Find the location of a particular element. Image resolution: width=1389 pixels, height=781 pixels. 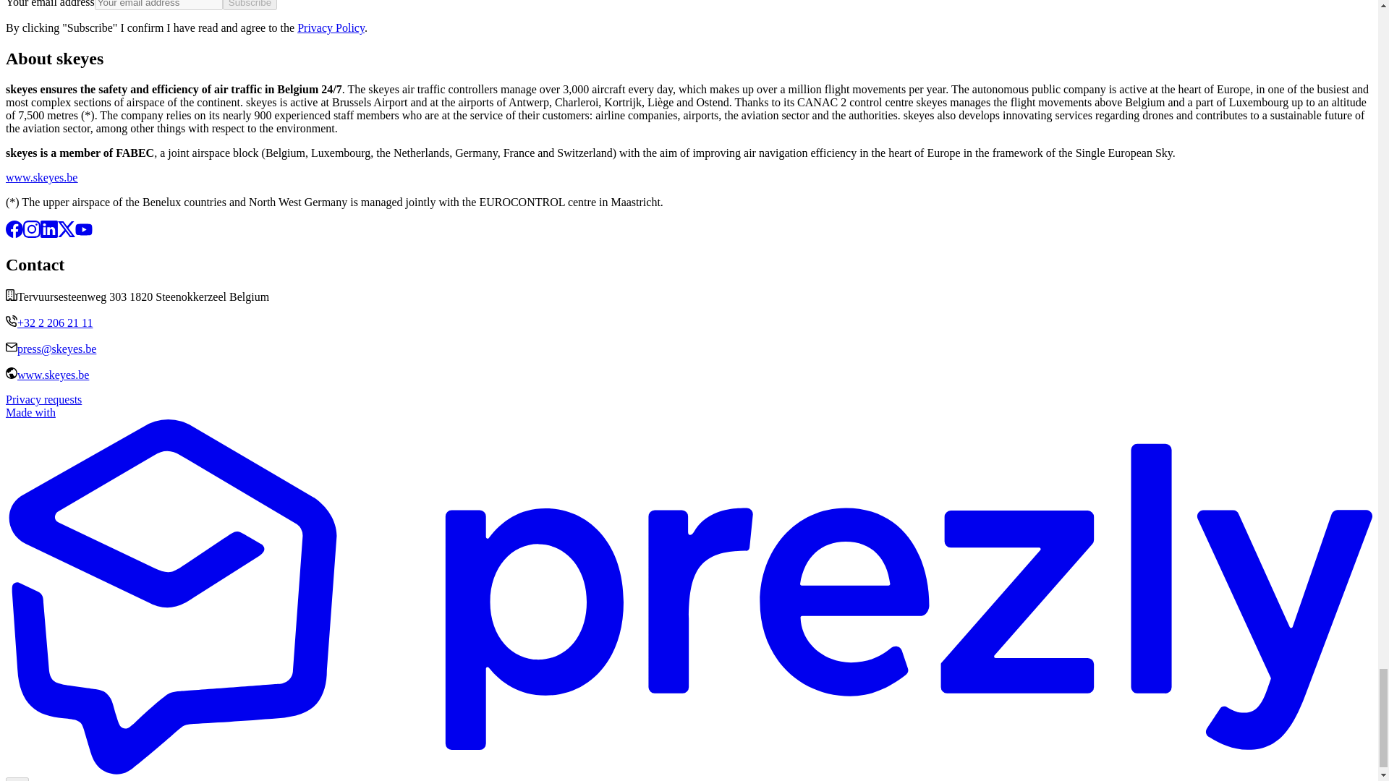

X is located at coordinates (67, 234).